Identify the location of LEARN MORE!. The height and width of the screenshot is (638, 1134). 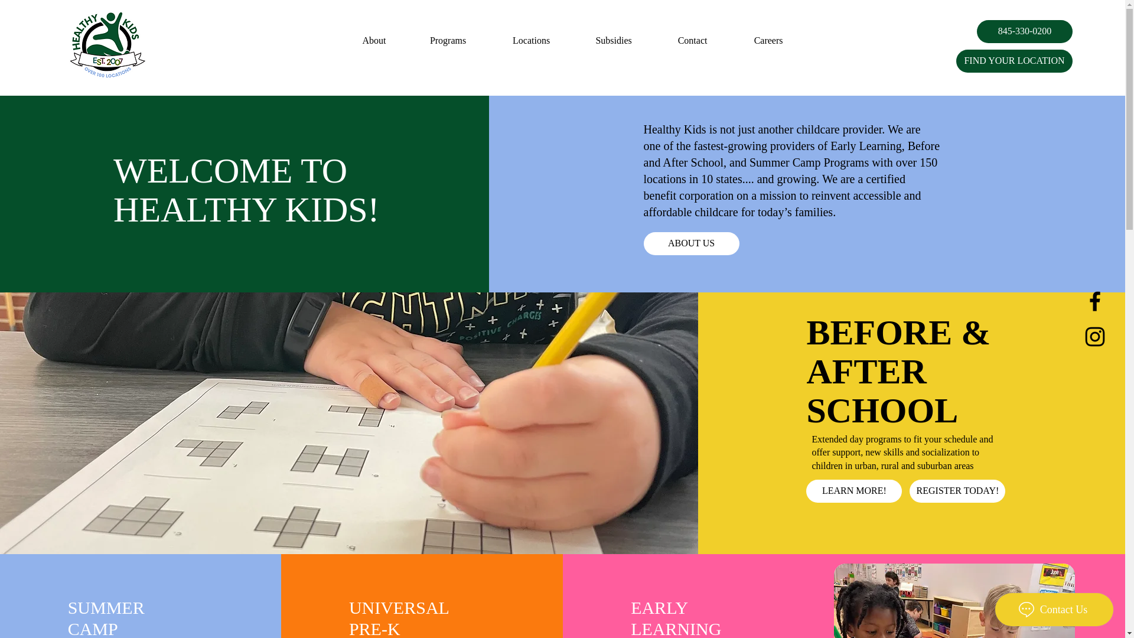
(854, 491).